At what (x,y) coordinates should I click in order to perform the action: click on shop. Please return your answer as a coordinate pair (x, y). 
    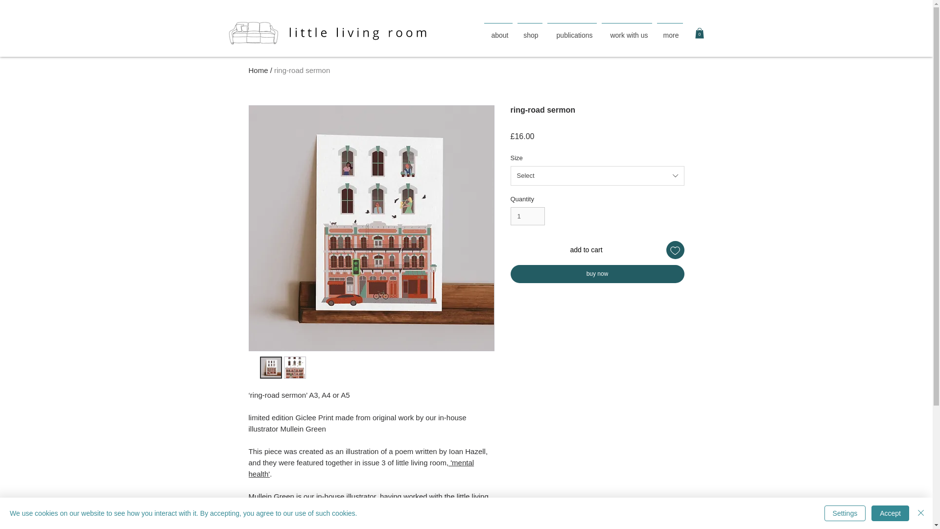
    Looking at the image, I should click on (530, 30).